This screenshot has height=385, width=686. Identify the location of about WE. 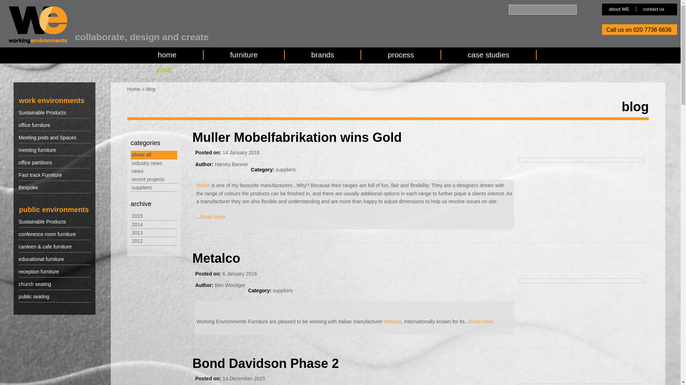
(619, 9).